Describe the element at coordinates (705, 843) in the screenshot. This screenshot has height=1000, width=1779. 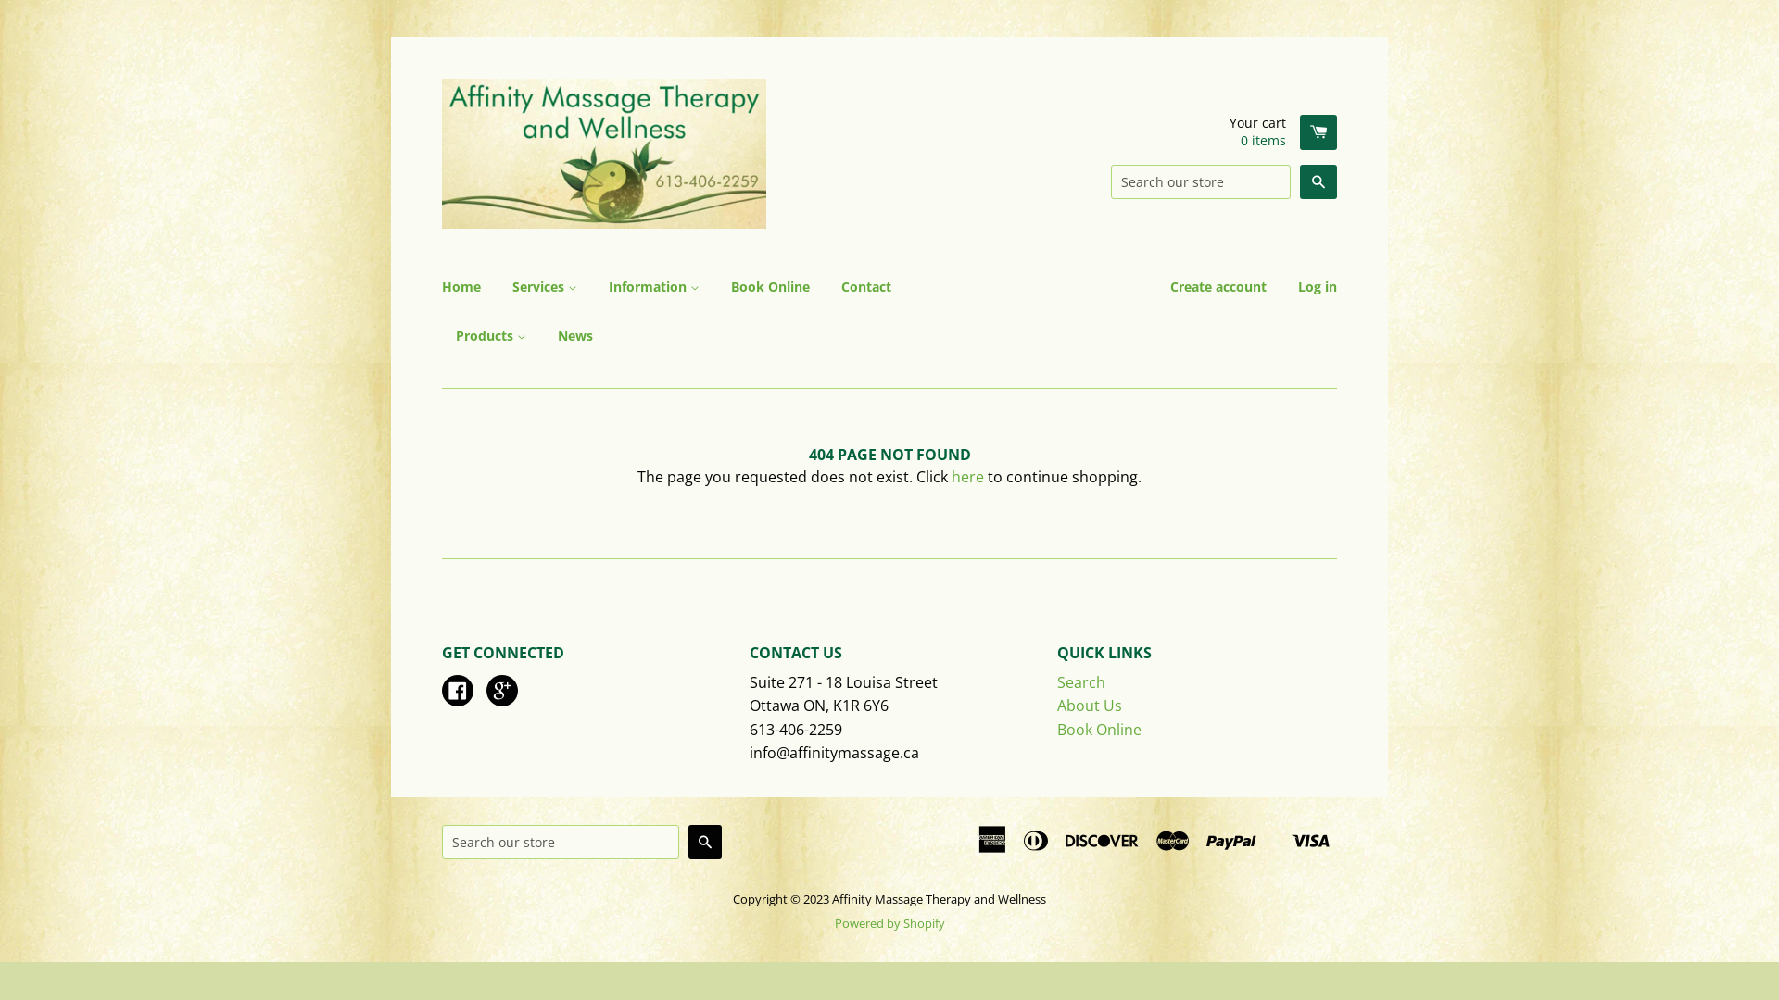
I see `Search` at that location.